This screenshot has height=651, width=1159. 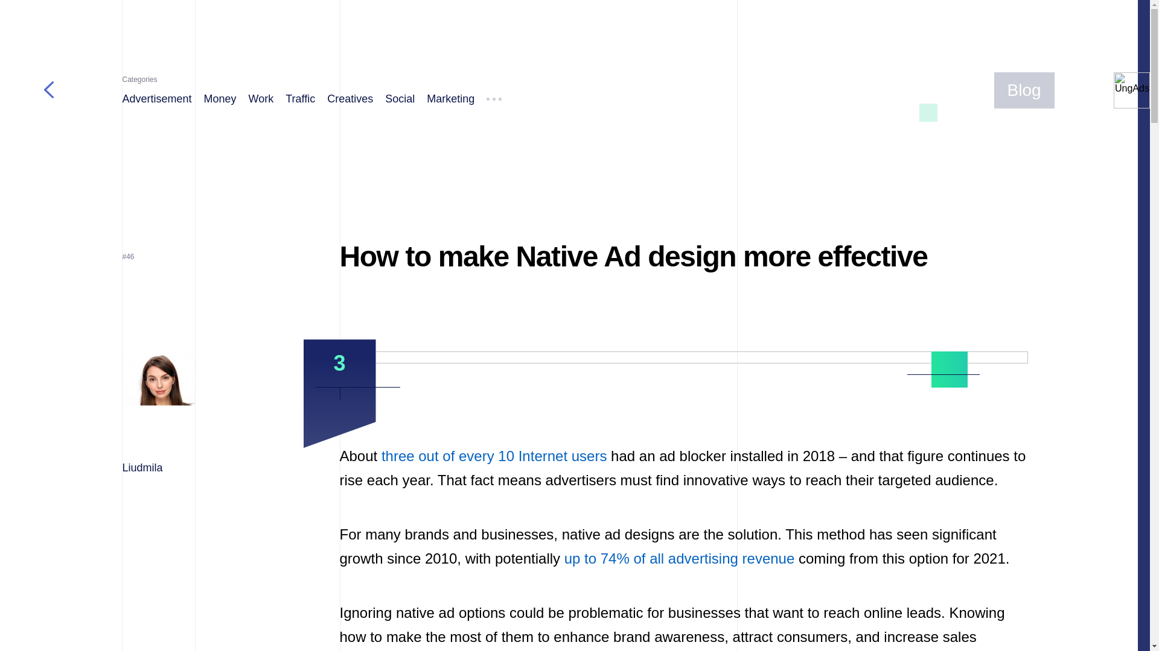 I want to click on Advertisement, so click(x=156, y=98).